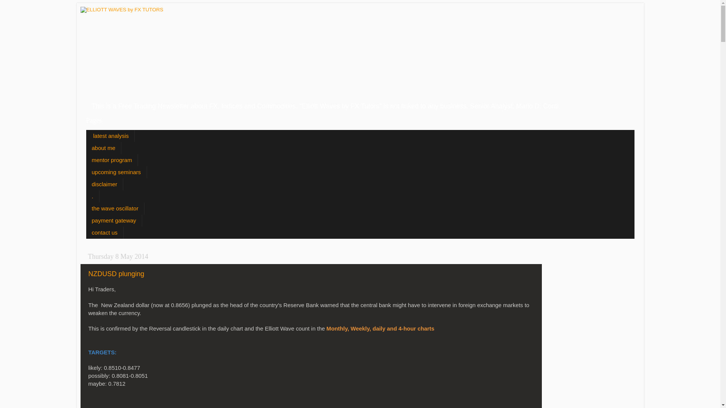 This screenshot has height=408, width=726. I want to click on contact us, so click(105, 233).